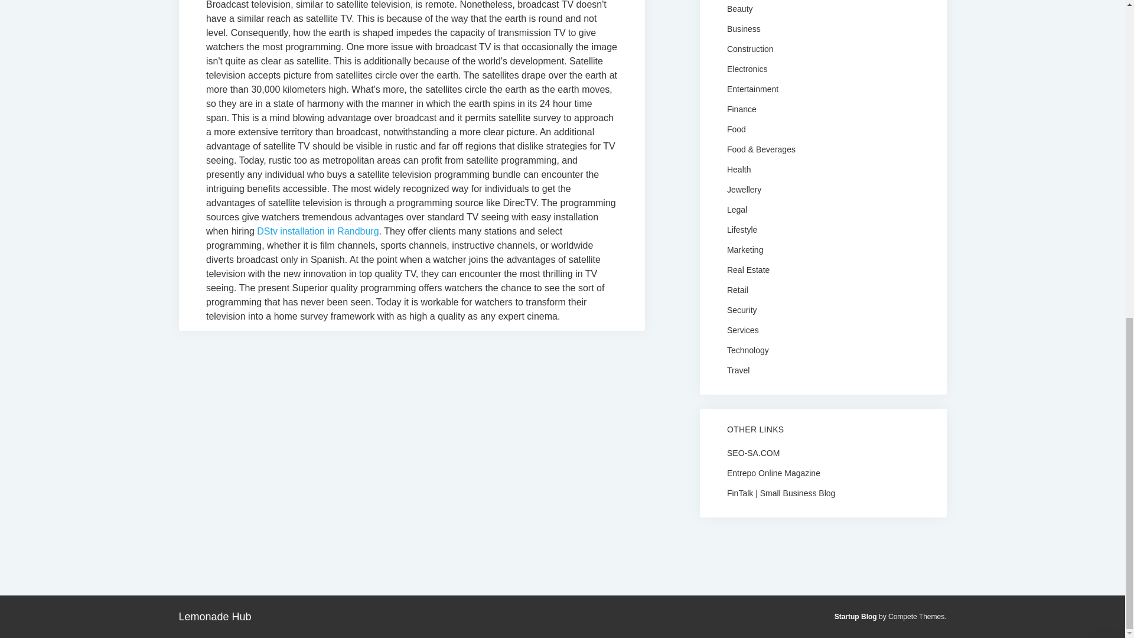 The image size is (1134, 638). Describe the element at coordinates (741, 109) in the screenshot. I see `Finance` at that location.